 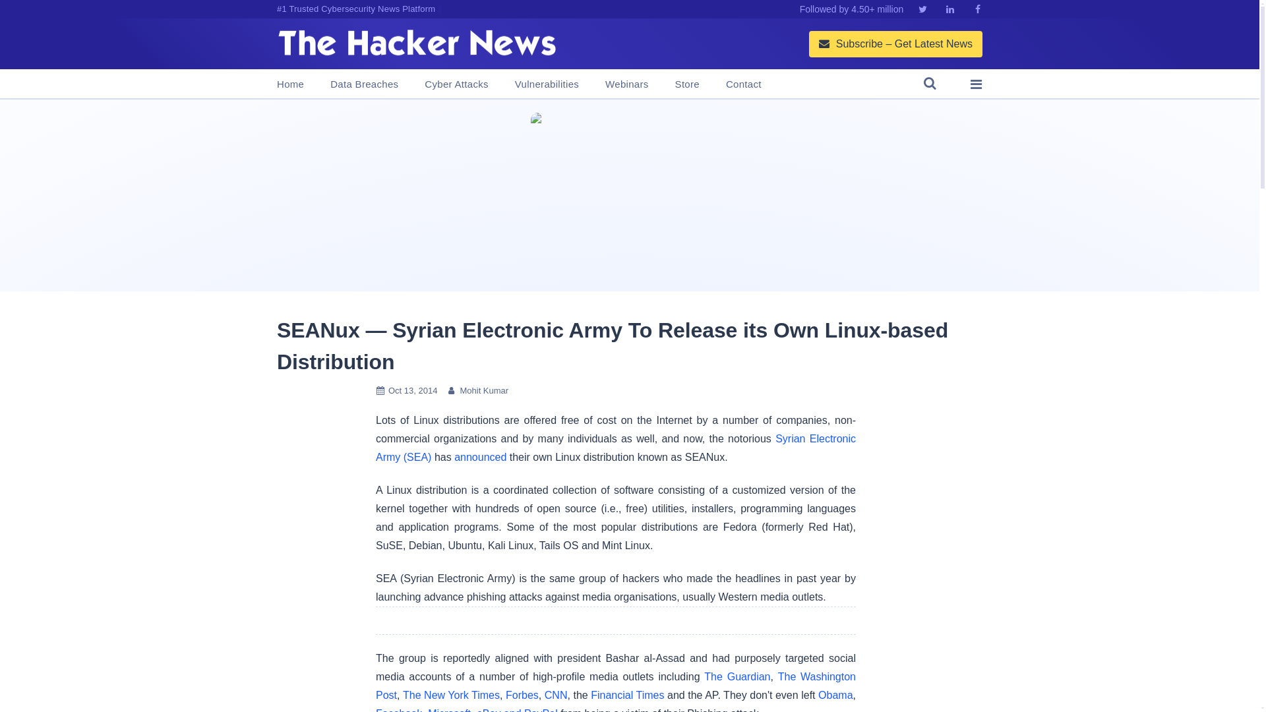 What do you see at coordinates (364, 84) in the screenshot?
I see `Data Breaches` at bounding box center [364, 84].